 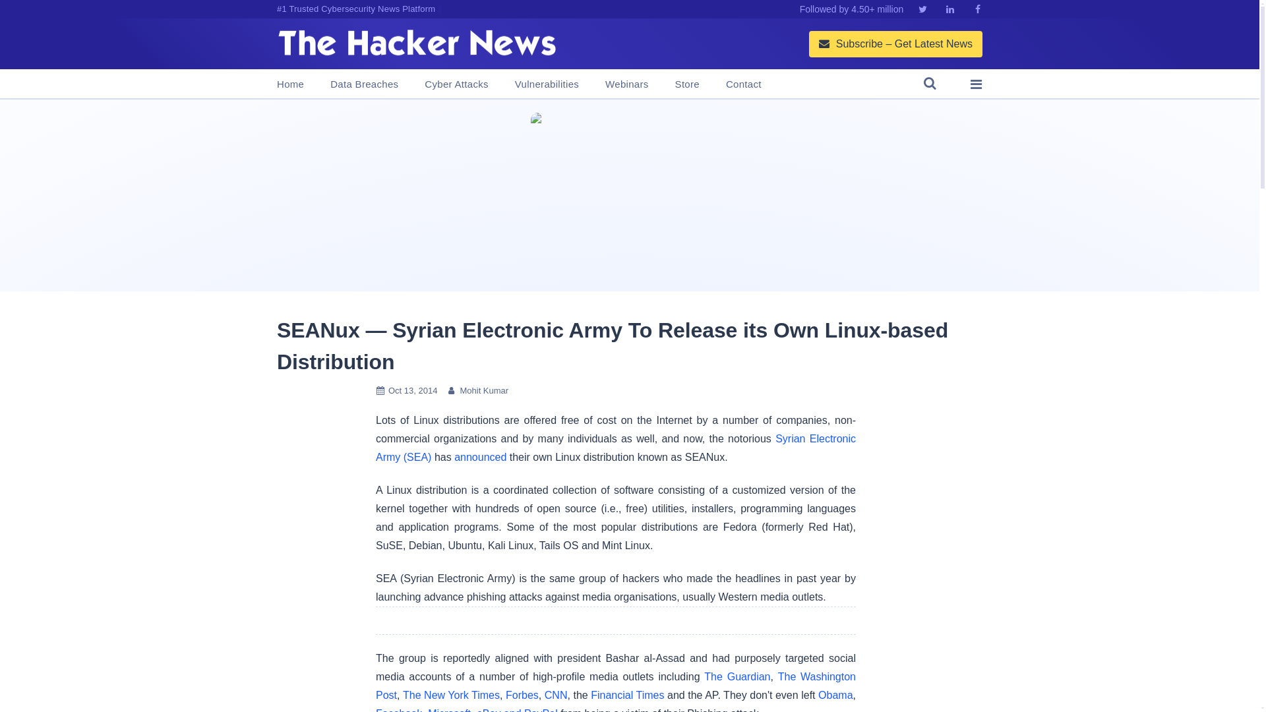 What do you see at coordinates (364, 84) in the screenshot?
I see `Data Breaches` at bounding box center [364, 84].